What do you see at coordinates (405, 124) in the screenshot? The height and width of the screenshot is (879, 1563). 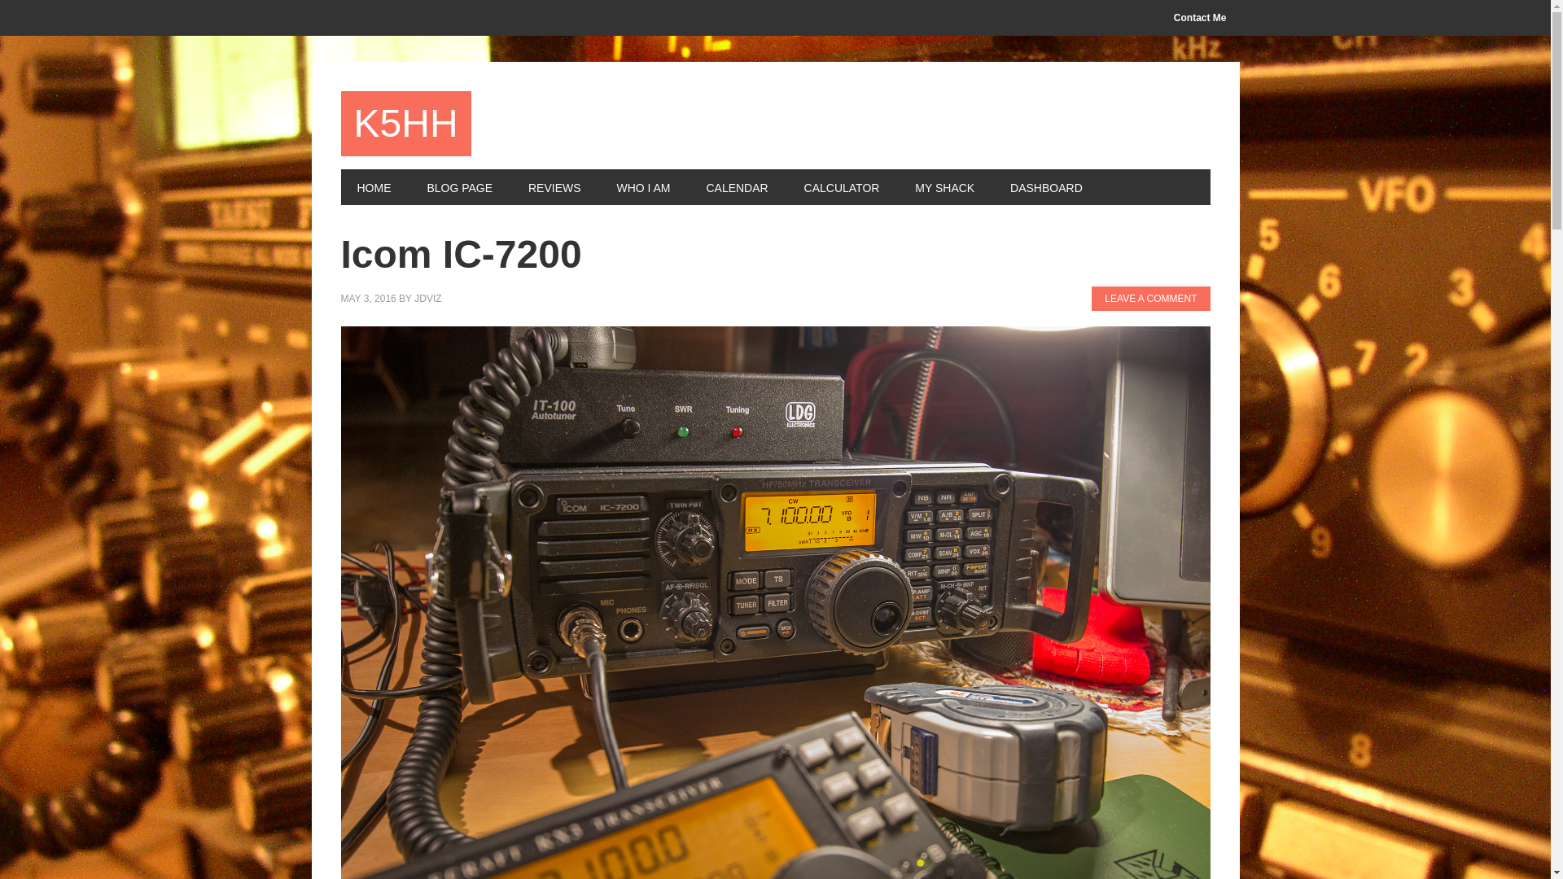 I see `K5HH` at bounding box center [405, 124].